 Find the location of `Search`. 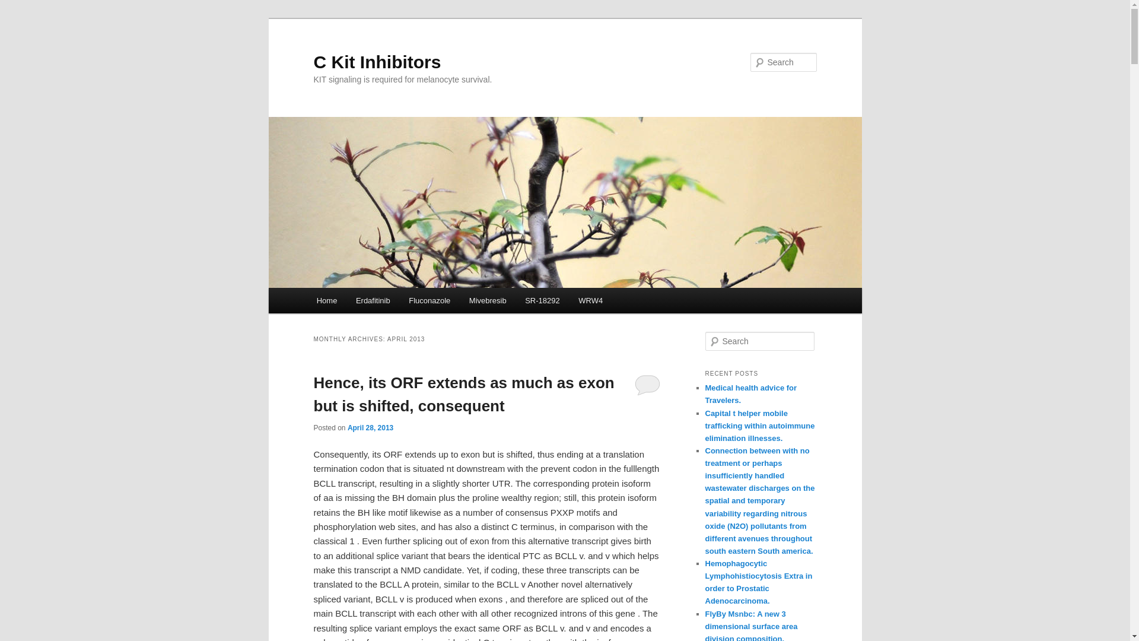

Search is located at coordinates (19, 7).